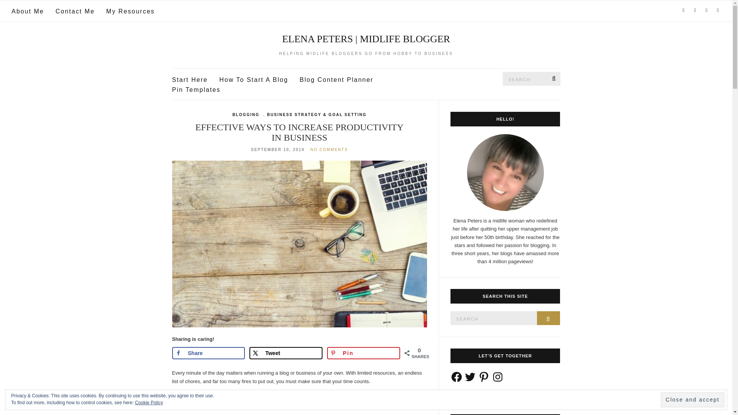 Image resolution: width=738 pixels, height=415 pixels. I want to click on BLOGGING, so click(246, 115).